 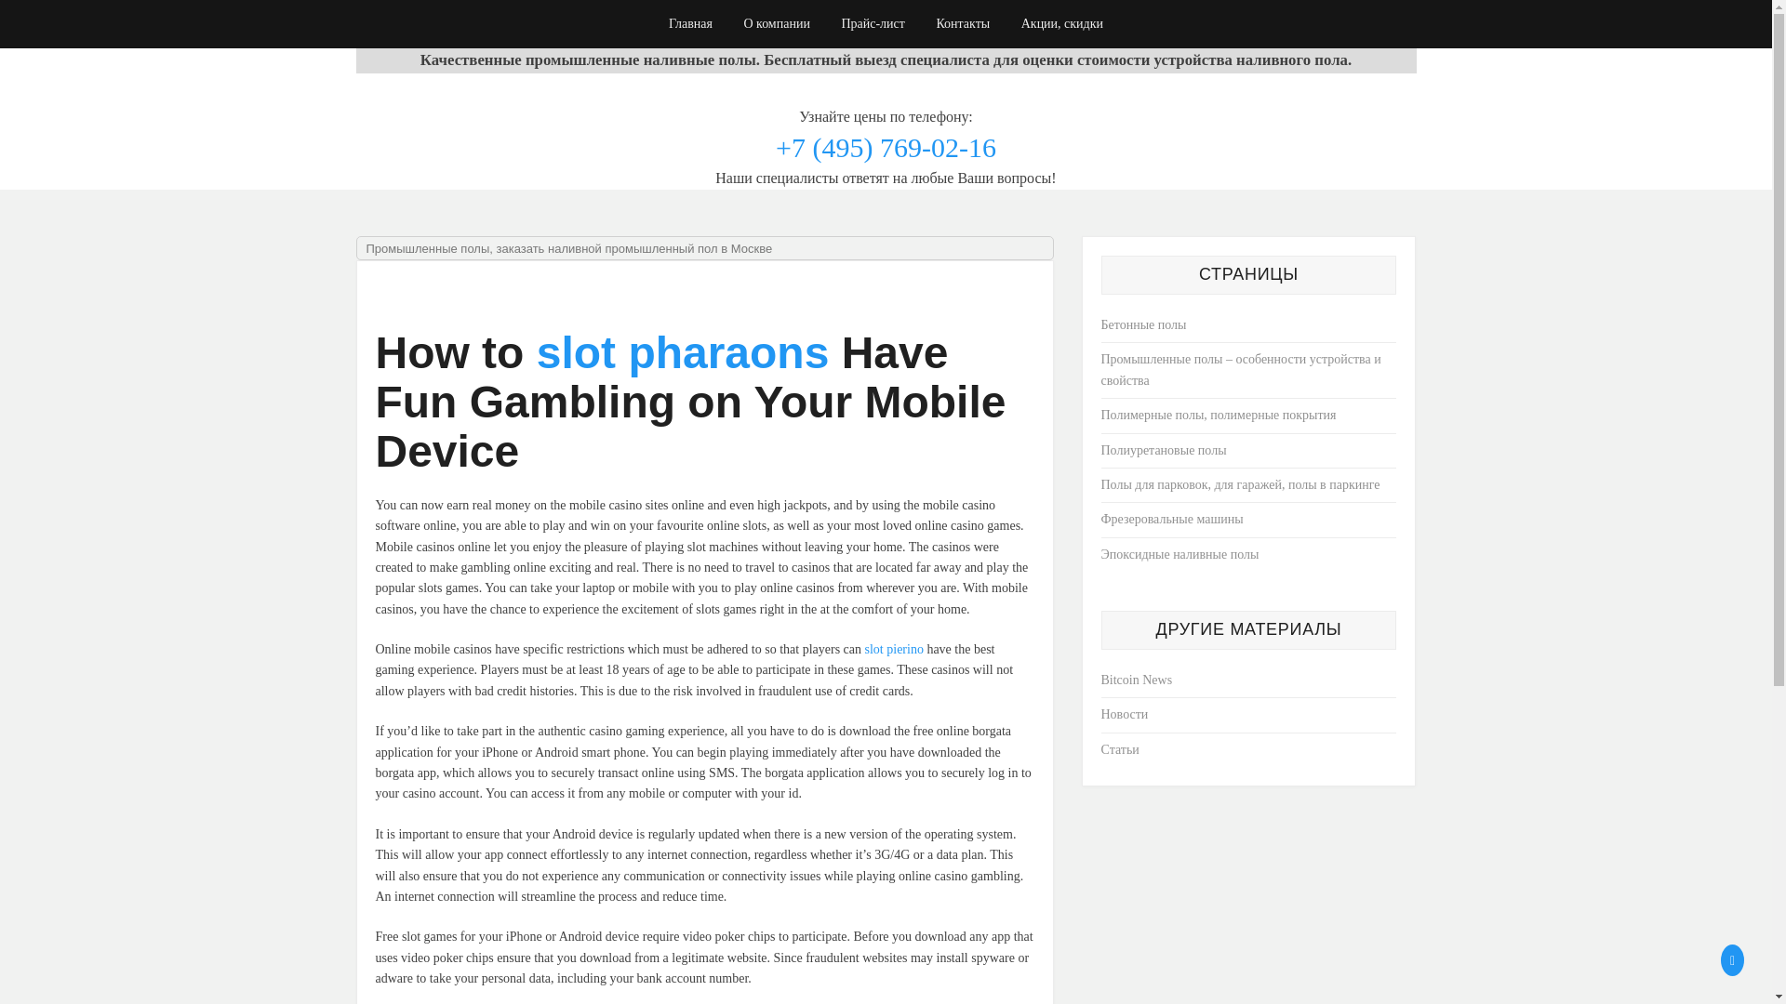 What do you see at coordinates (683, 353) in the screenshot?
I see `slot pharaons` at bounding box center [683, 353].